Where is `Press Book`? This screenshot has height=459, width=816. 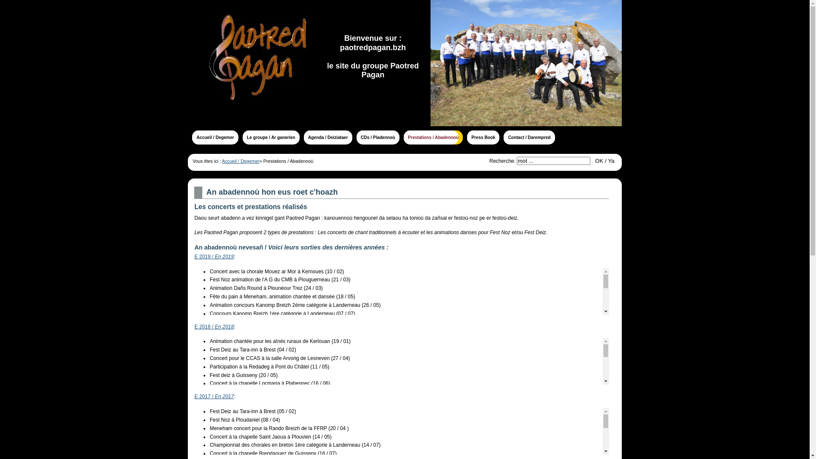
Press Book is located at coordinates (483, 138).